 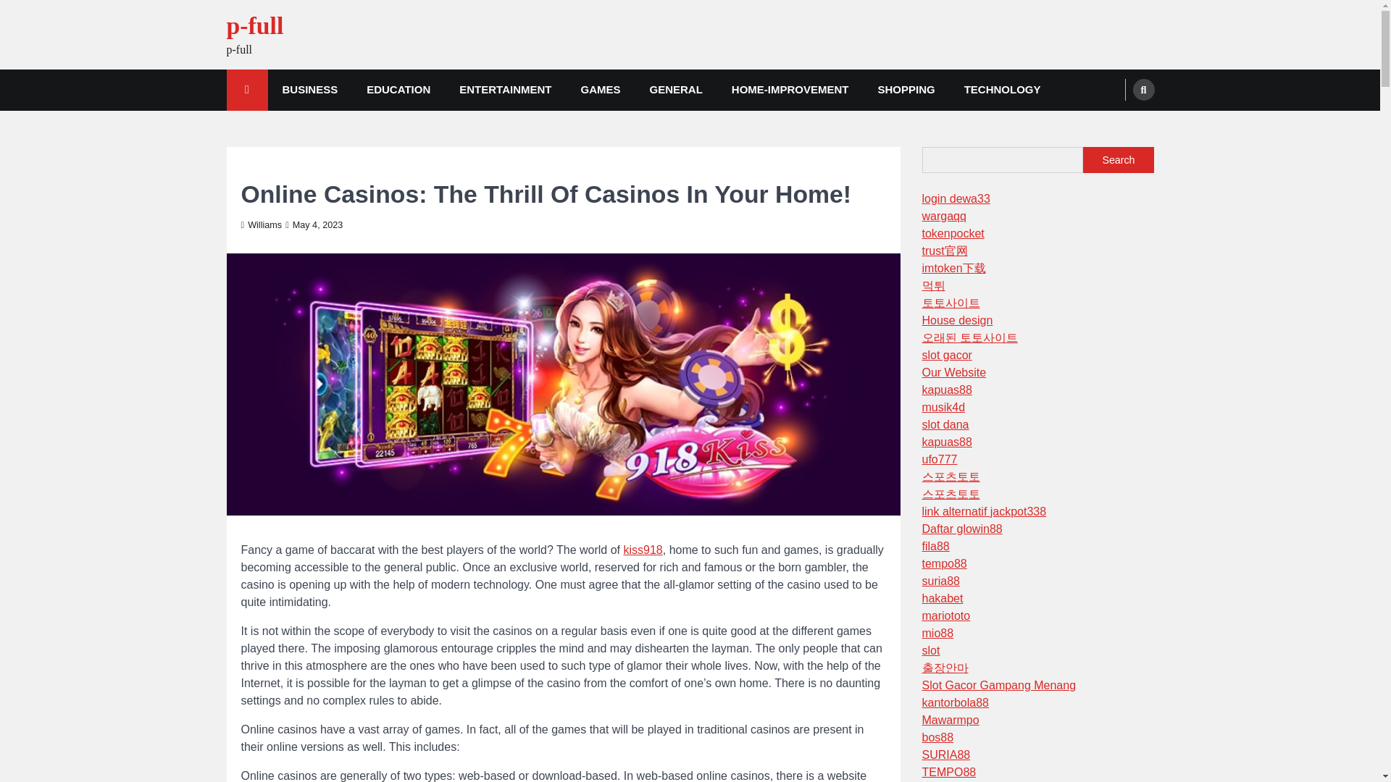 What do you see at coordinates (313, 224) in the screenshot?
I see `May 4, 2023` at bounding box center [313, 224].